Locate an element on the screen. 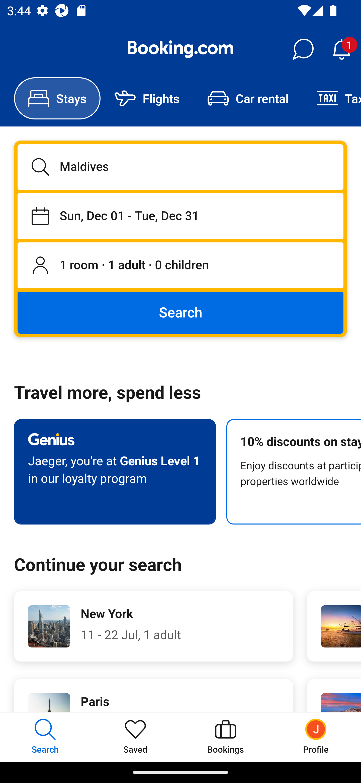 The width and height of the screenshot is (361, 783). Staying from Sun, Dec 01 until Tue, Dec 31 is located at coordinates (180, 216).